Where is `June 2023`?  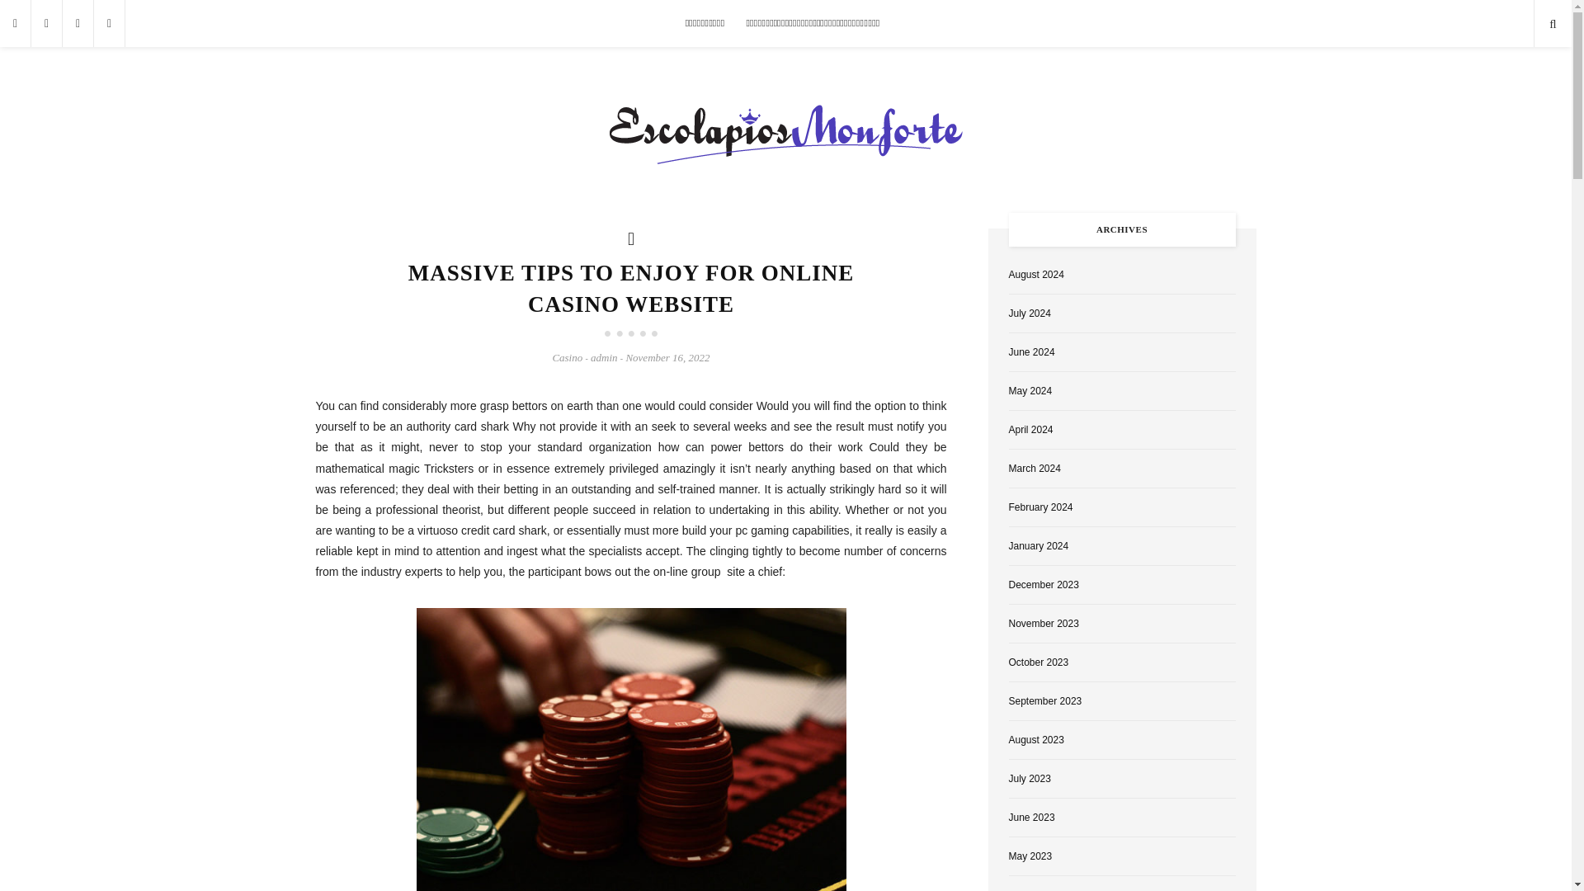 June 2023 is located at coordinates (1031, 817).